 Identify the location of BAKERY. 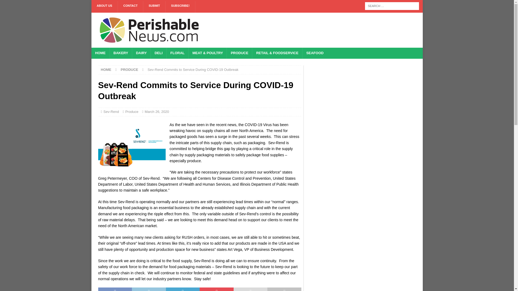
(121, 53).